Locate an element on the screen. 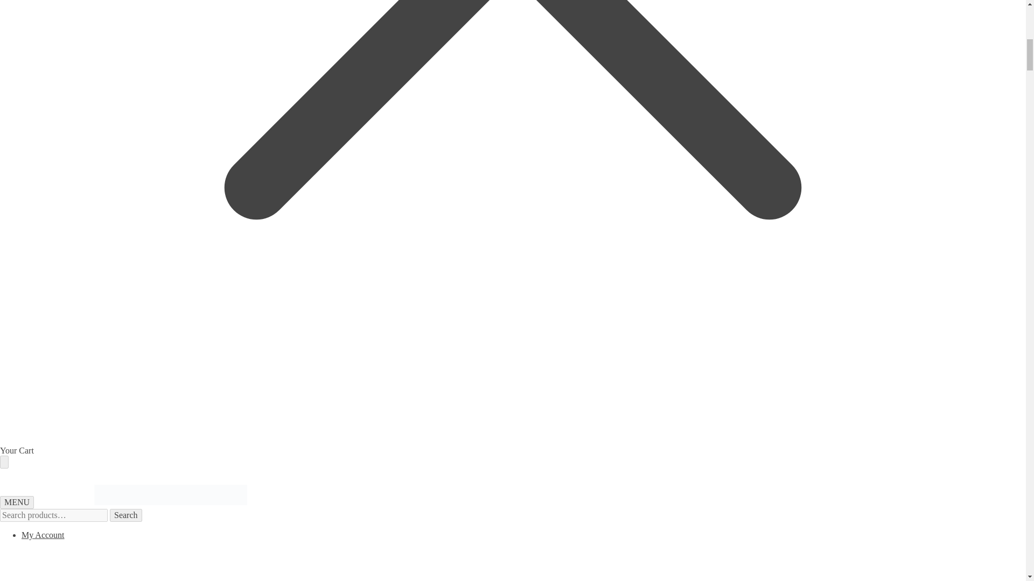 The image size is (1034, 581). My Account is located at coordinates (325, 556).